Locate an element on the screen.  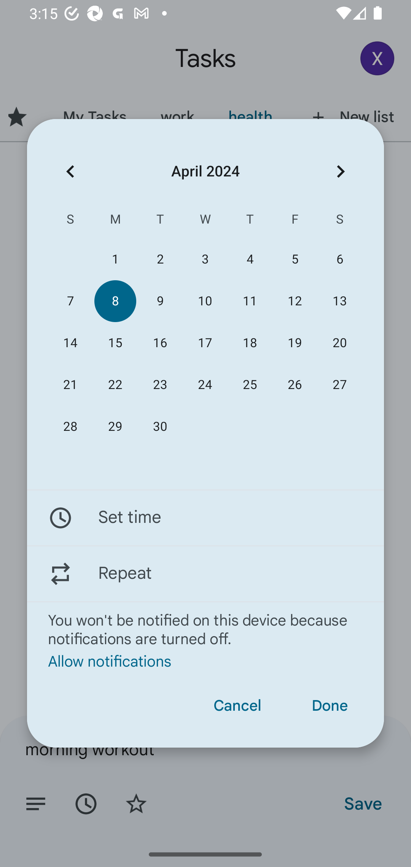
12 12 April 2024 is located at coordinates (295, 300).